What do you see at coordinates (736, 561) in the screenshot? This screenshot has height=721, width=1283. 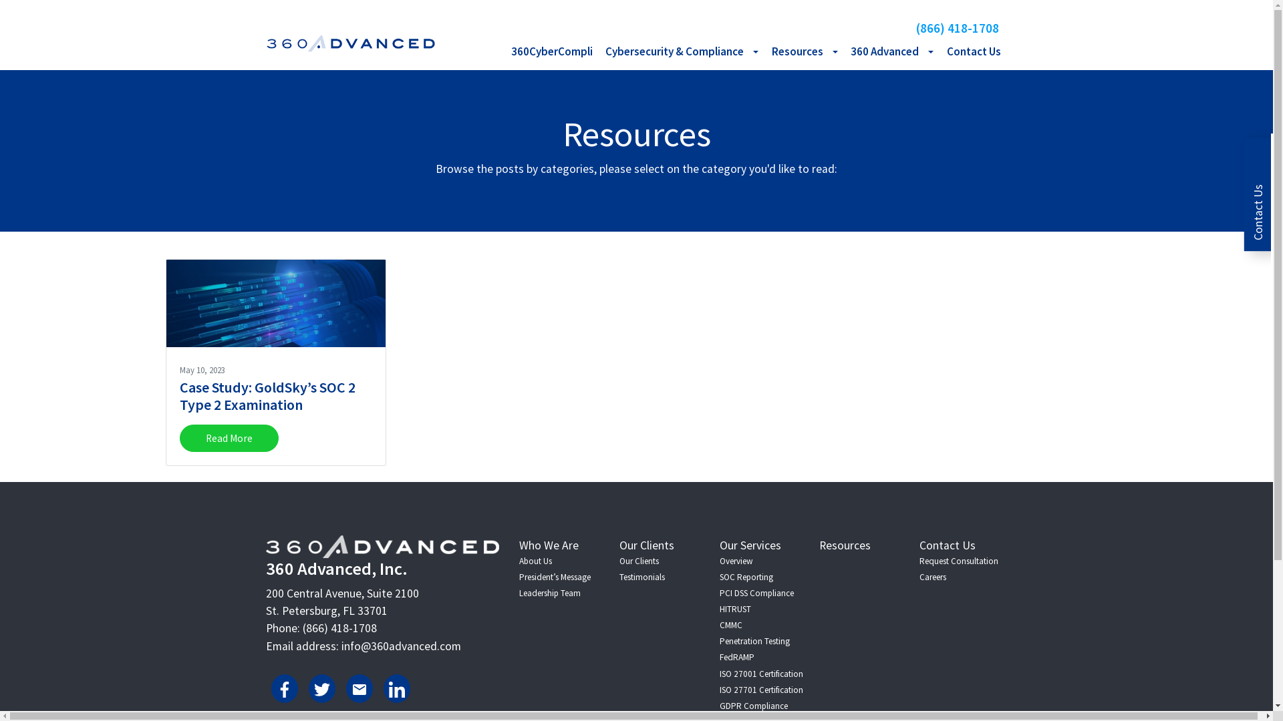 I see `Overview` at bounding box center [736, 561].